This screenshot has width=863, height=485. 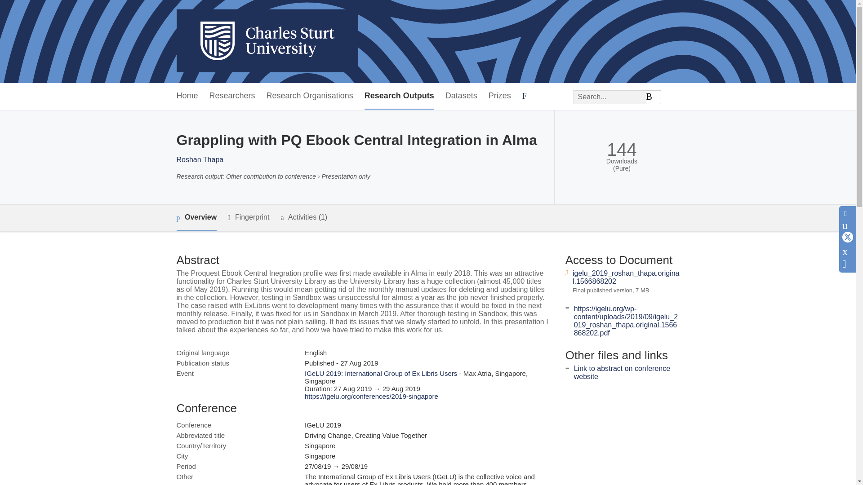 What do you see at coordinates (381, 373) in the screenshot?
I see `IGeLU 2019: International Group of Ex Libris Users` at bounding box center [381, 373].